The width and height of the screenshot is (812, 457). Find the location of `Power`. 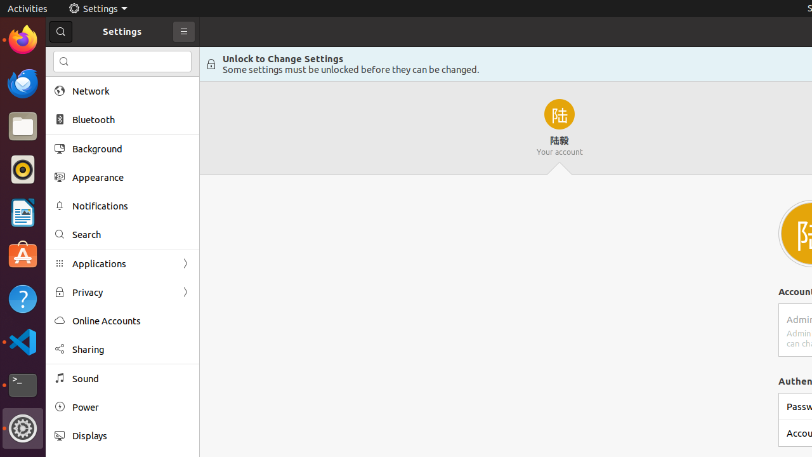

Power is located at coordinates (131, 407).